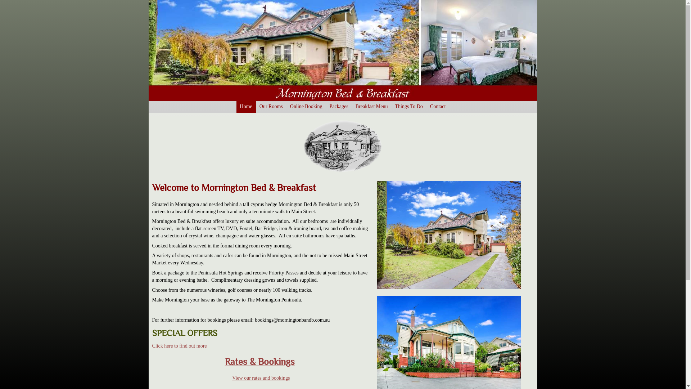 This screenshot has width=691, height=389. I want to click on Click here to find out more, so click(179, 346).